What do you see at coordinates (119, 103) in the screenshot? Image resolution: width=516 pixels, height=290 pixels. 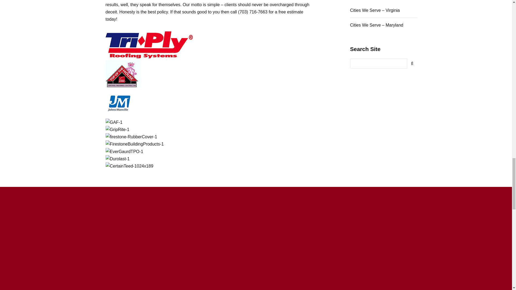 I see `JohnsManville` at bounding box center [119, 103].